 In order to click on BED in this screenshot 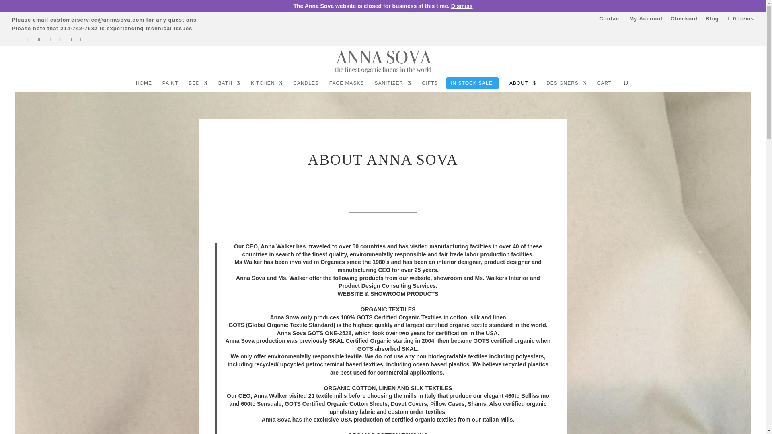, I will do `click(198, 86)`.